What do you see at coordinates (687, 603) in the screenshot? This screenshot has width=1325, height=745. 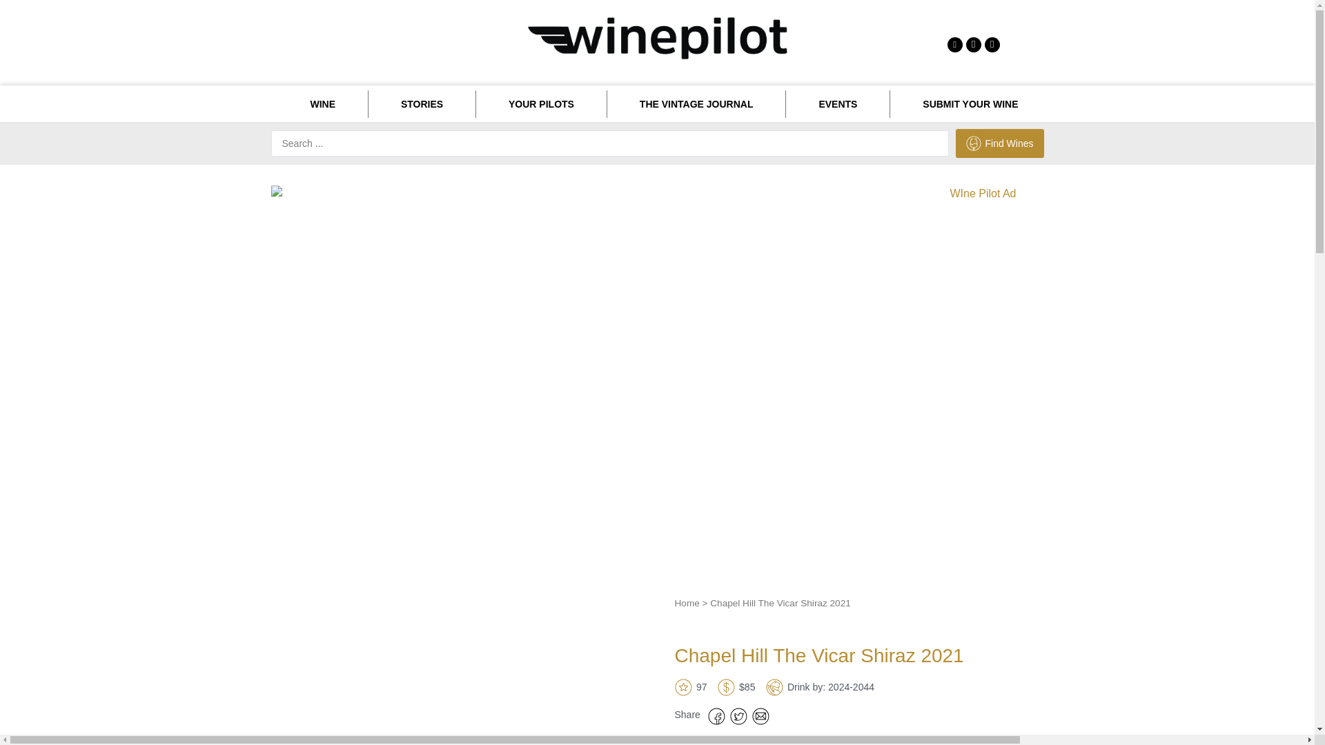 I see `Home` at bounding box center [687, 603].